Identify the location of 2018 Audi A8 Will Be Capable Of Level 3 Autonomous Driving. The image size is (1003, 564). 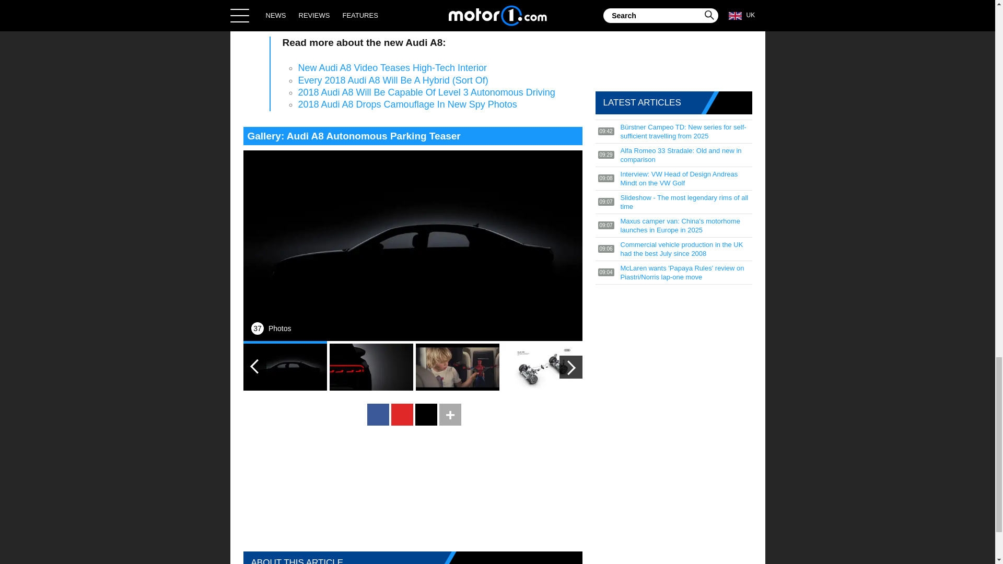
(426, 92).